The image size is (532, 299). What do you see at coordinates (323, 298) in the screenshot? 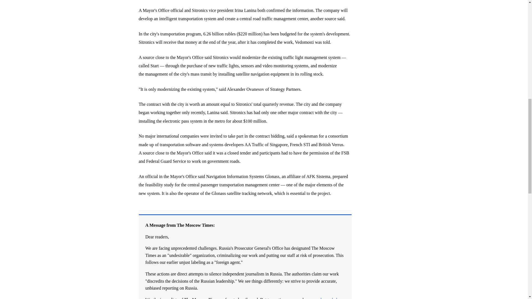
I see `we need your help` at bounding box center [323, 298].